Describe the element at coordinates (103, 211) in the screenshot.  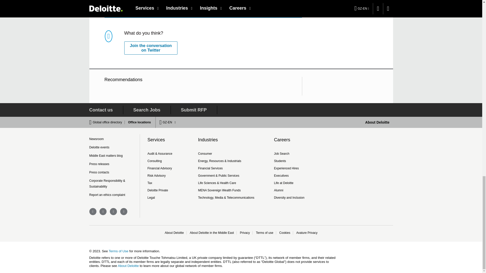
I see `twitter` at that location.